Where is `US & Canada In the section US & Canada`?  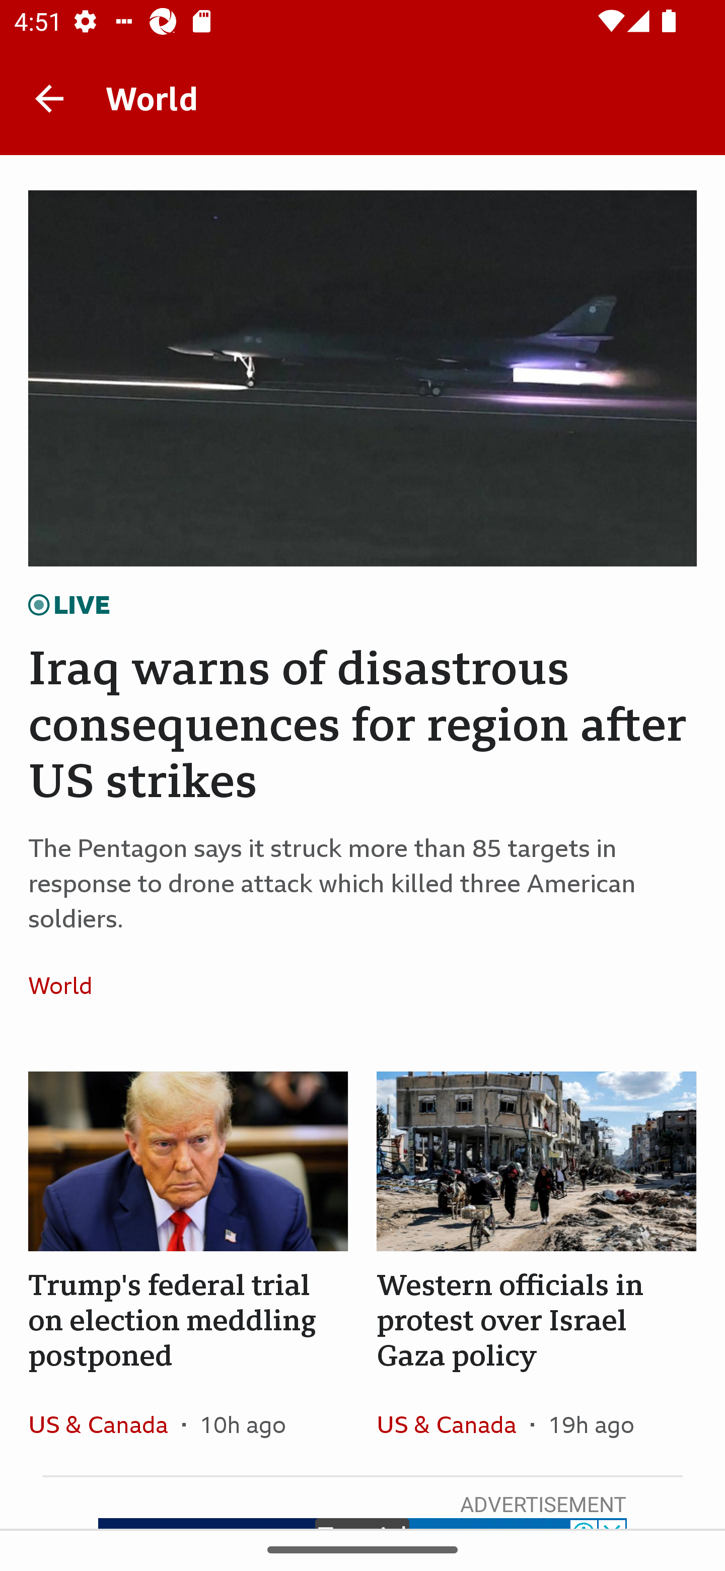 US & Canada In the section US & Canada is located at coordinates (105, 1424).